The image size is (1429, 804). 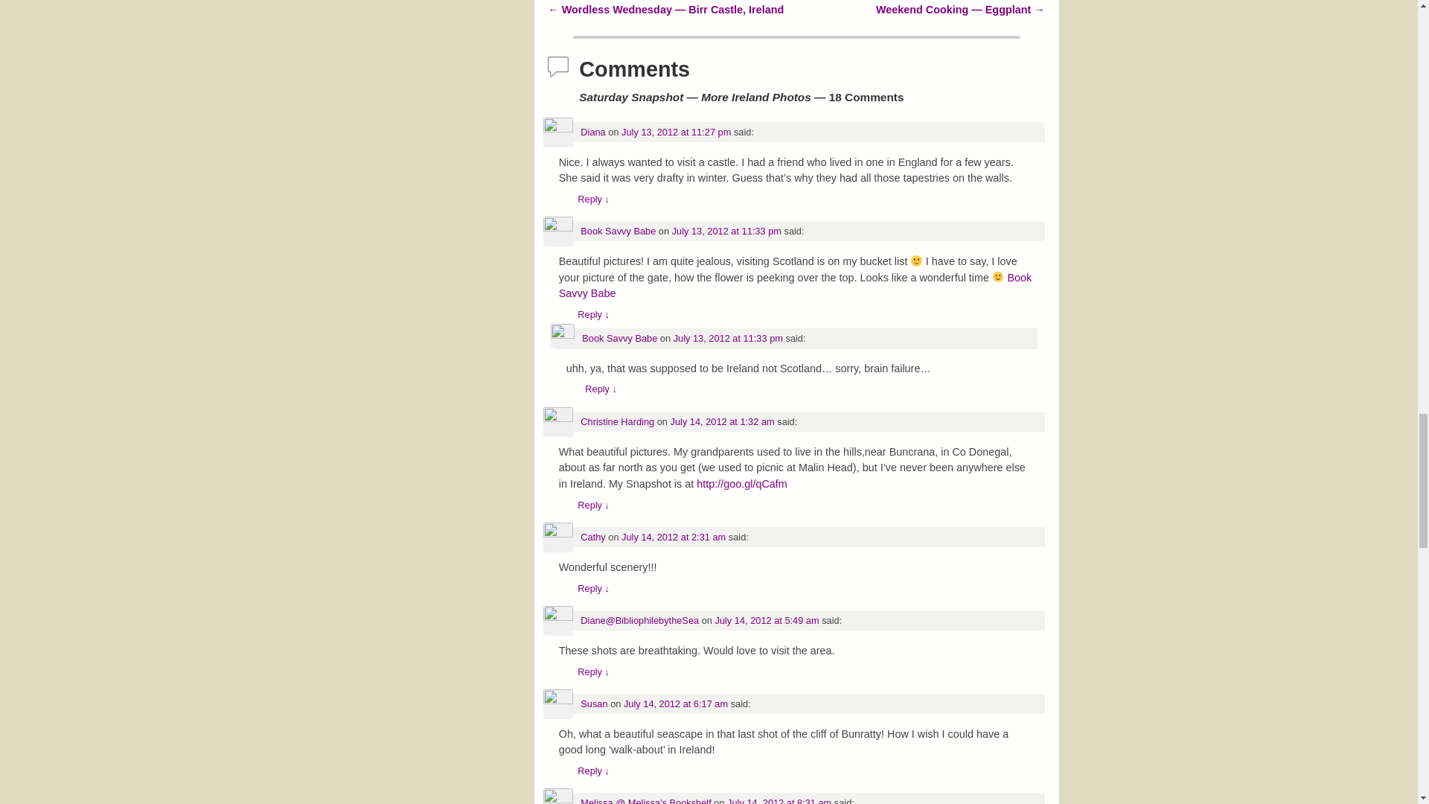 What do you see at coordinates (726, 231) in the screenshot?
I see `July 13, 2012 at 11:33 pm` at bounding box center [726, 231].